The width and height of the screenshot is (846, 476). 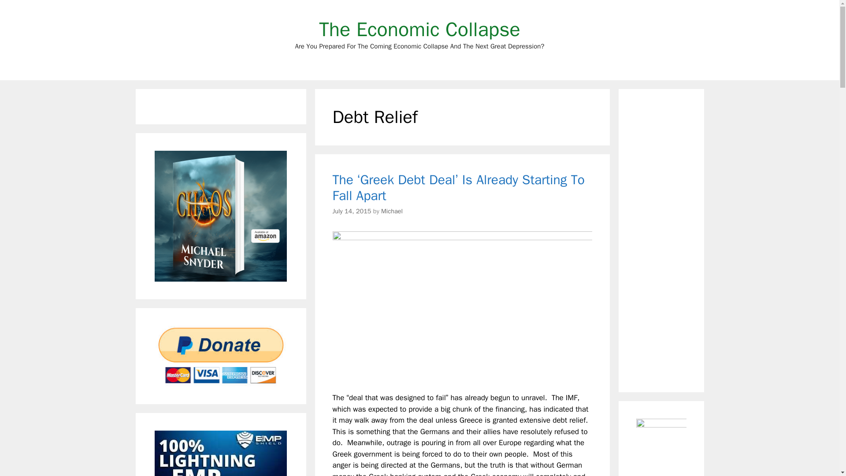 I want to click on 4:41 pm, so click(x=352, y=211).